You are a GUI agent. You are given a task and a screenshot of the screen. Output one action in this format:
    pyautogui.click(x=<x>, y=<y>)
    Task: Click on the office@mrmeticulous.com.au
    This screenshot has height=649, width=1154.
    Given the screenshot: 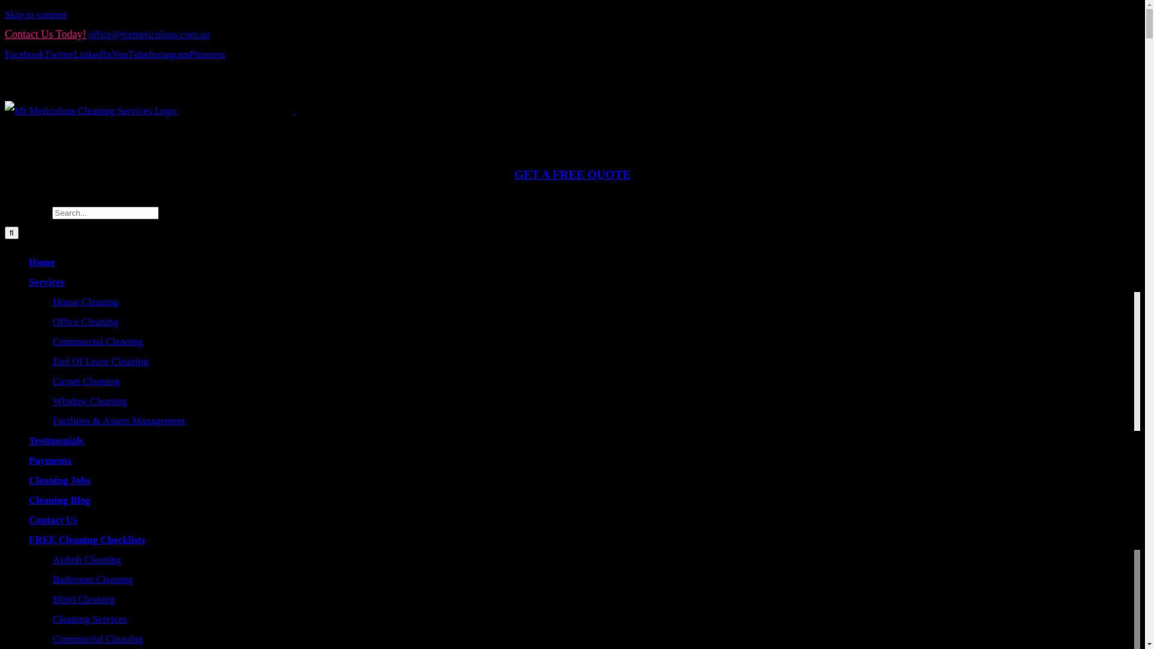 What is the action you would take?
    pyautogui.click(x=149, y=35)
    